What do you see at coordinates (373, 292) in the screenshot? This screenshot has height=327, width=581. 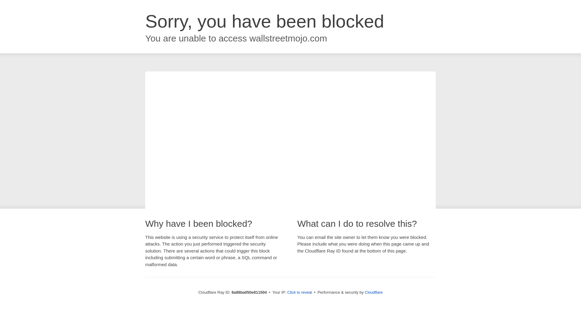 I see `Cloudflare` at bounding box center [373, 292].